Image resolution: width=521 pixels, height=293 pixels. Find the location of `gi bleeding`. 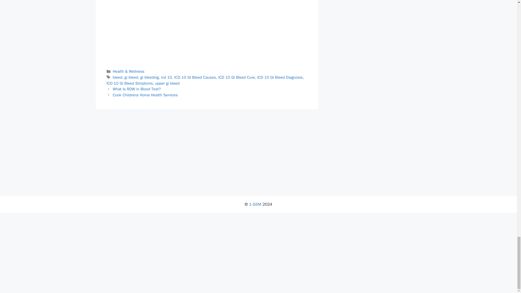

gi bleeding is located at coordinates (149, 77).